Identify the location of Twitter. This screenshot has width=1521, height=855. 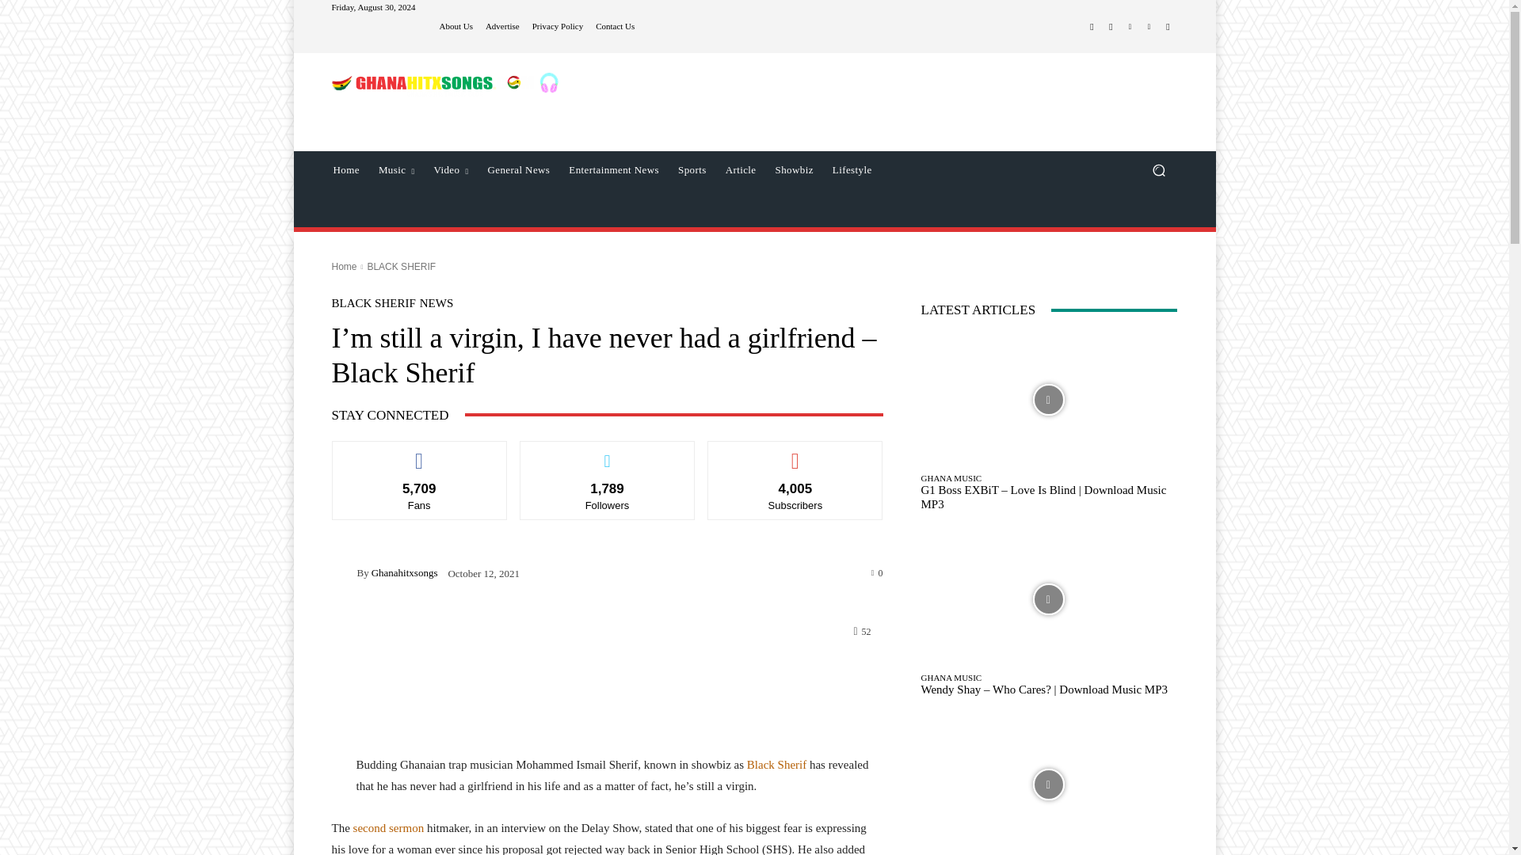
(1130, 27).